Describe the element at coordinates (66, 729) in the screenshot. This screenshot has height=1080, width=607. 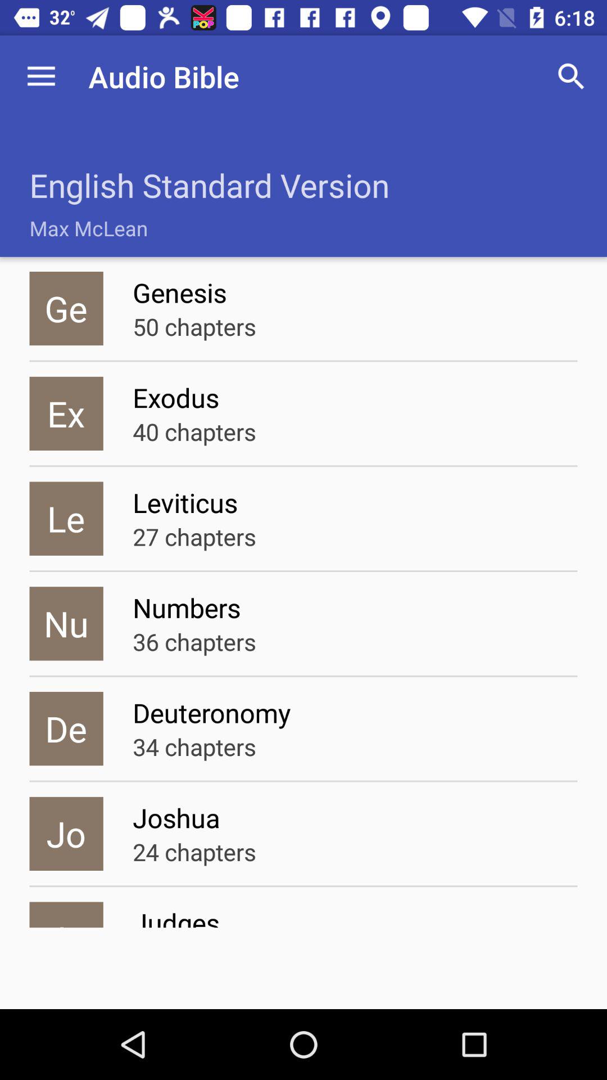
I see `tap the item next to deuteronomy item` at that location.